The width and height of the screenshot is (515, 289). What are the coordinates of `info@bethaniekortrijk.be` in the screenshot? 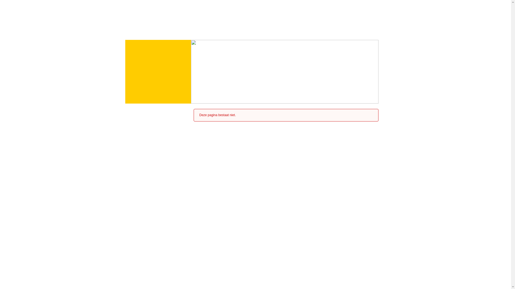 It's located at (149, 265).